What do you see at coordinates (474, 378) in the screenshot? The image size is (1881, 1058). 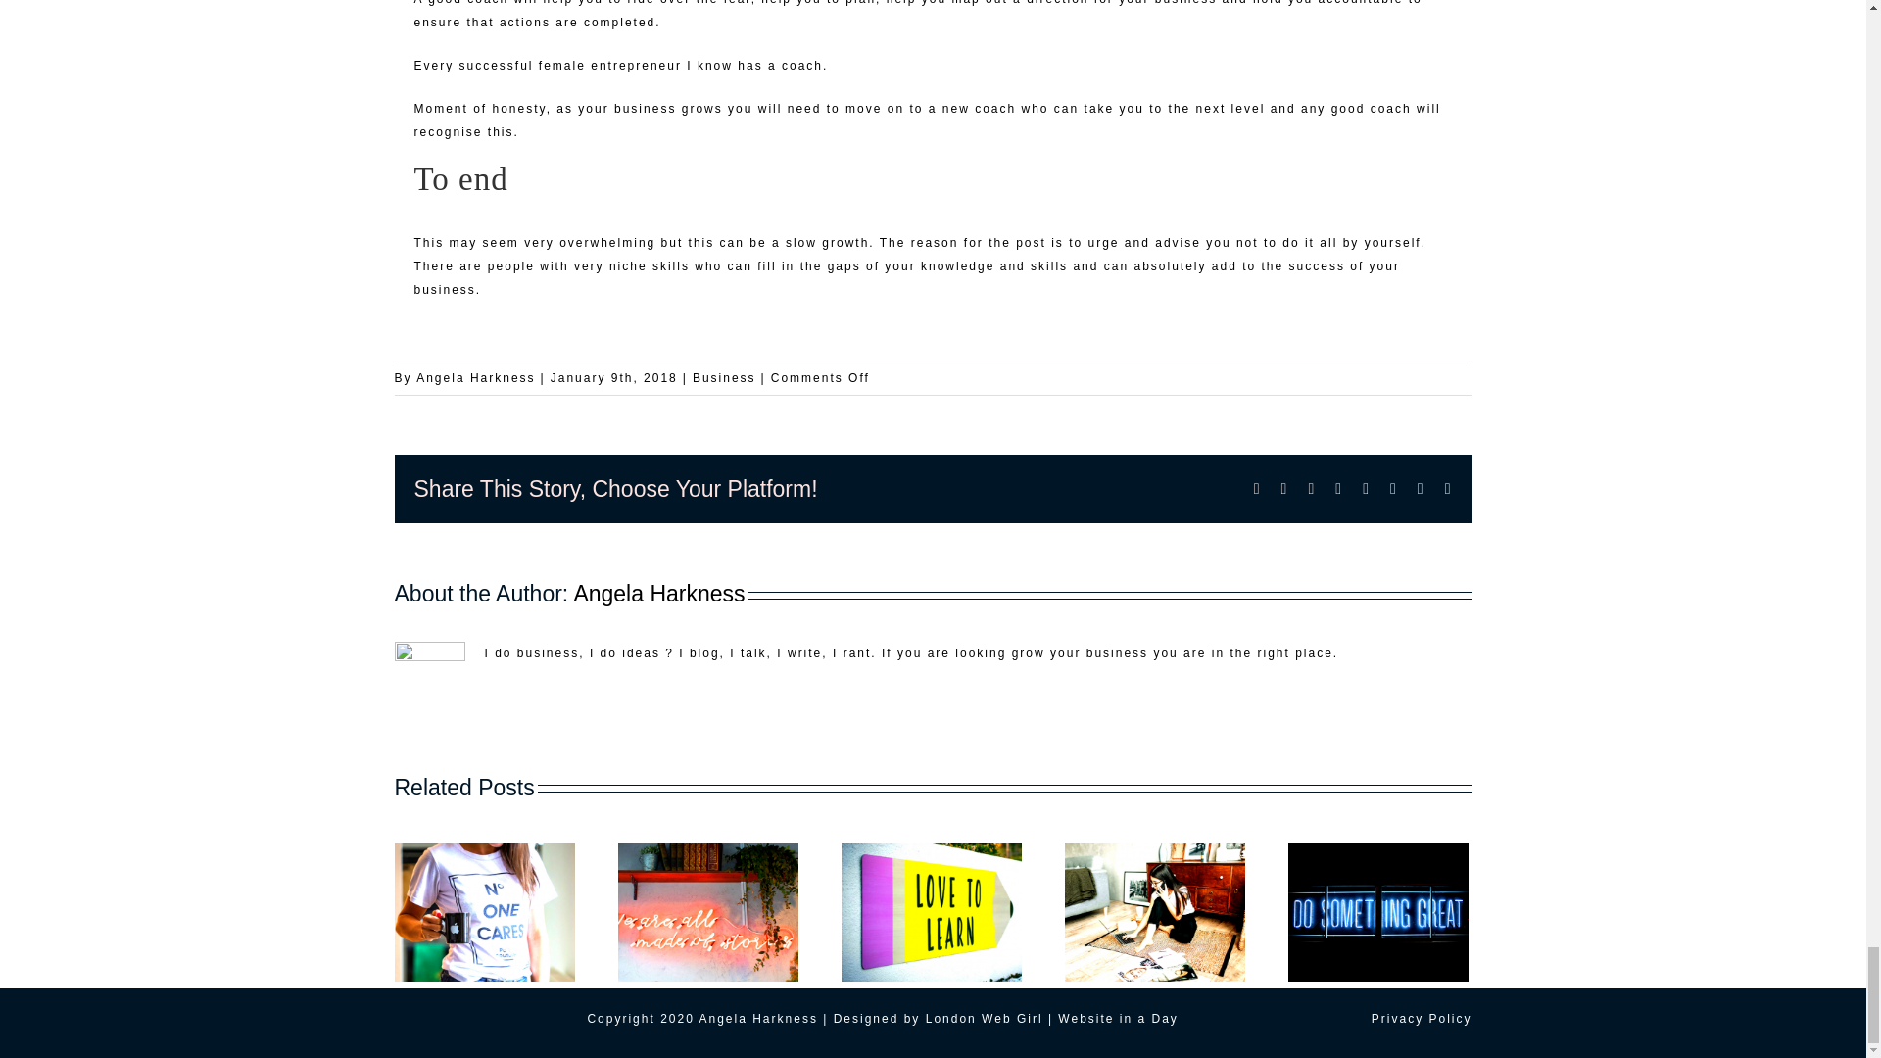 I see `Angela Harkness` at bounding box center [474, 378].